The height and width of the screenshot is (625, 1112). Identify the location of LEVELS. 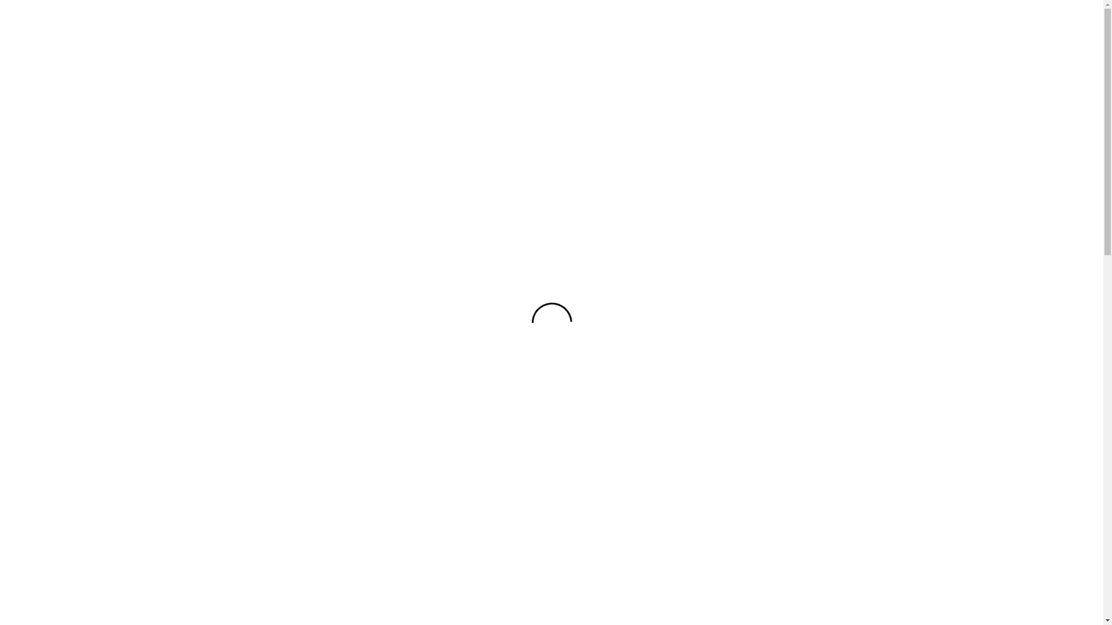
(101, 234).